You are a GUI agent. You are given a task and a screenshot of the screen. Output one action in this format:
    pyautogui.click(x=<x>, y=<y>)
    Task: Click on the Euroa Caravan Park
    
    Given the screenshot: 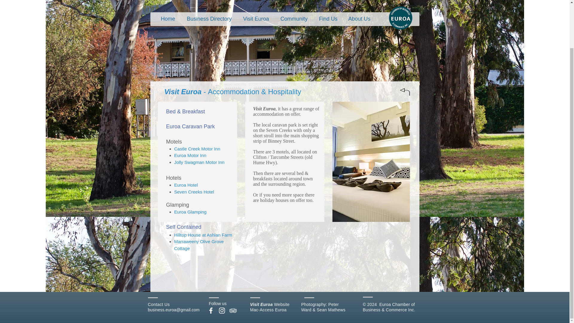 What is the action you would take?
    pyautogui.click(x=190, y=126)
    